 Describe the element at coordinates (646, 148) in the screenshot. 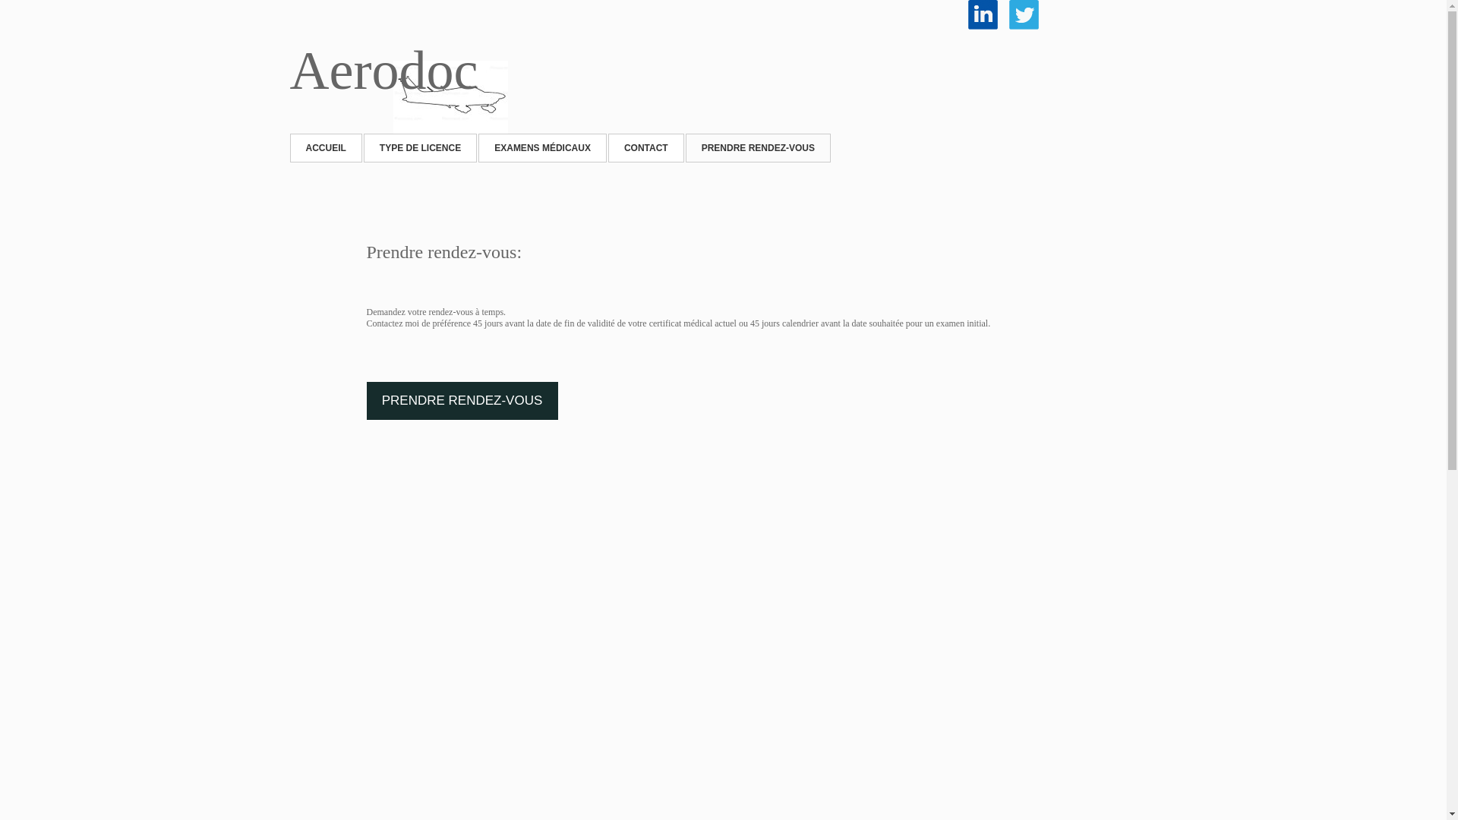

I see `CONTACT` at that location.